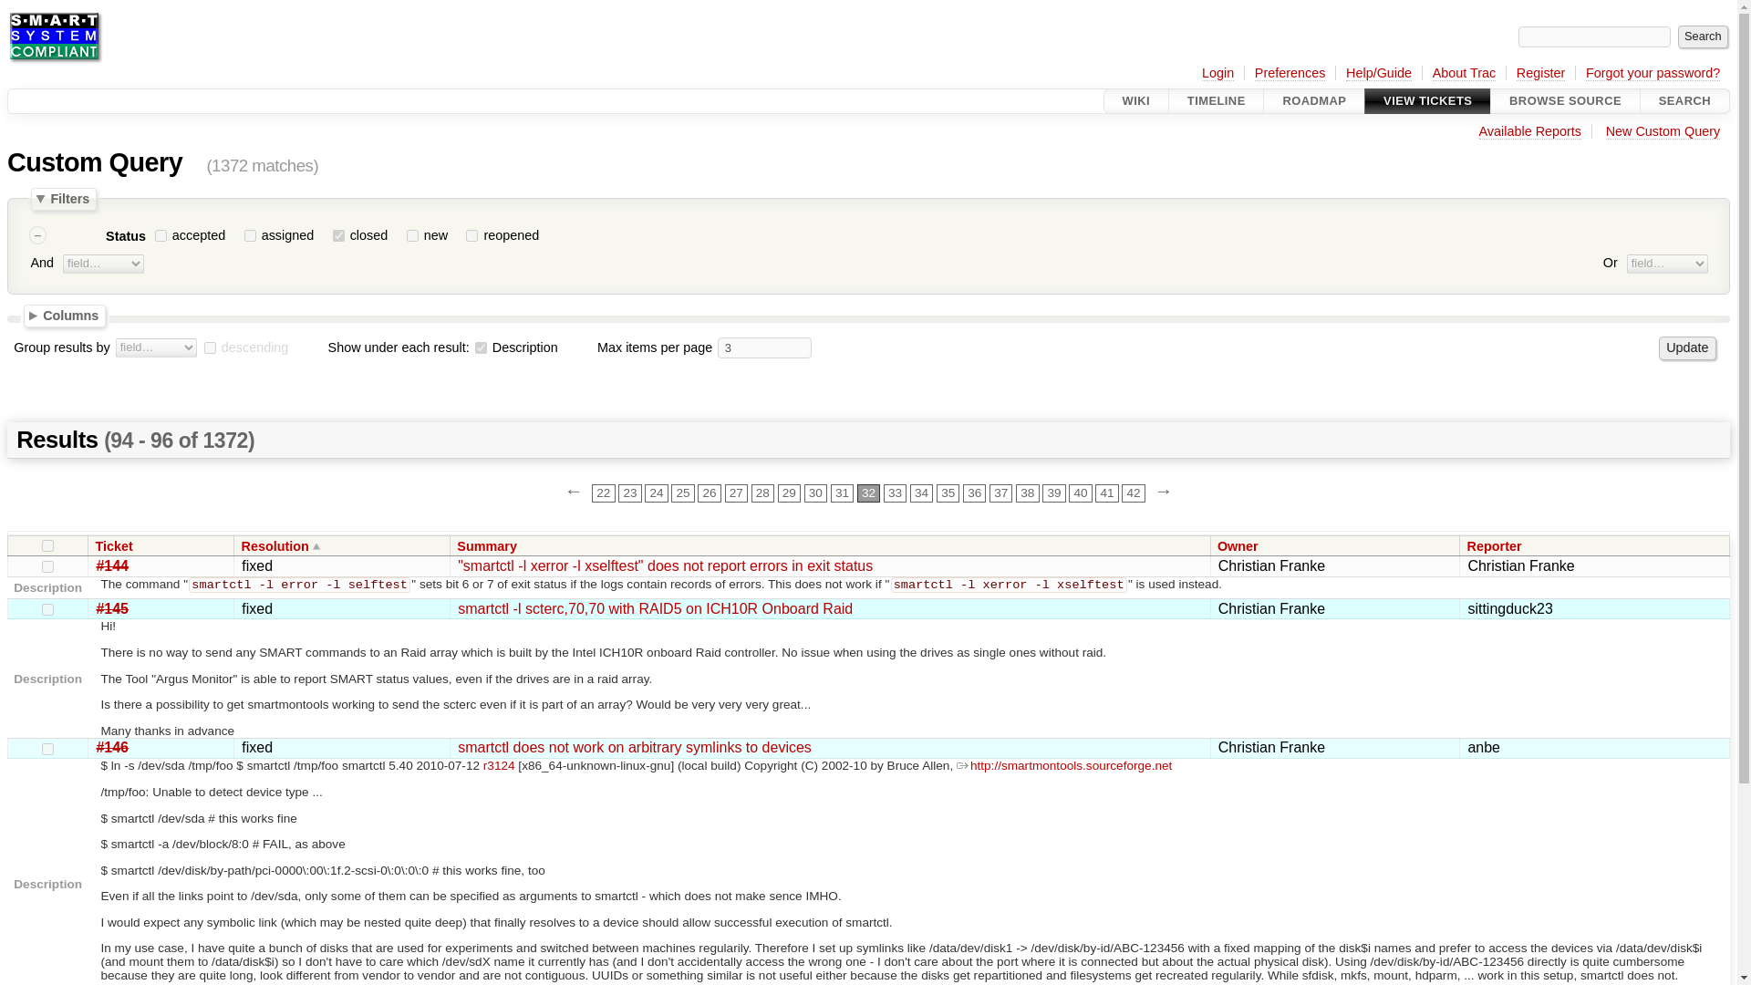 This screenshot has width=1751, height=985. What do you see at coordinates (842, 493) in the screenshot?
I see `Page 31` at bounding box center [842, 493].